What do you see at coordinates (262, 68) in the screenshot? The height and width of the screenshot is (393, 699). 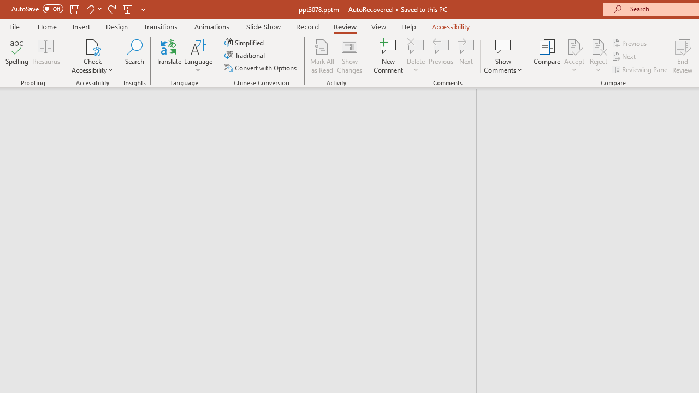 I see `Convert with Options...` at bounding box center [262, 68].